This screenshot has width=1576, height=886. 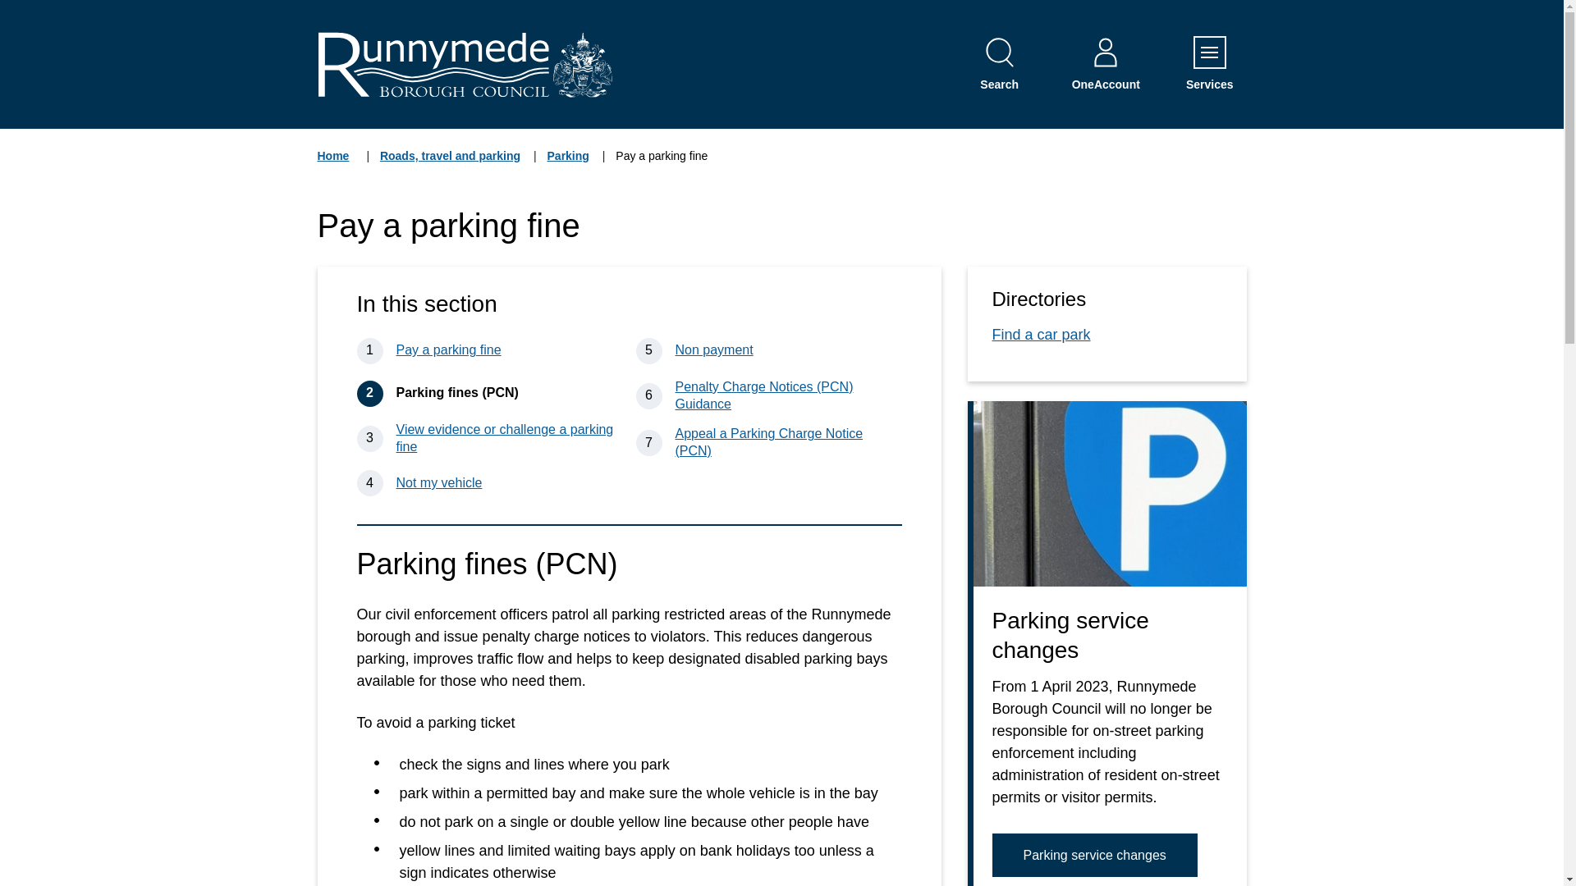 I want to click on Skip to content, so click(x=501, y=482).